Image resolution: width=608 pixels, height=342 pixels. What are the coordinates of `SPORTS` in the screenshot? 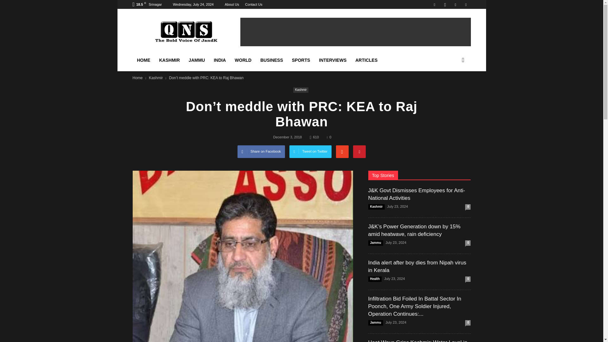 It's located at (301, 60).